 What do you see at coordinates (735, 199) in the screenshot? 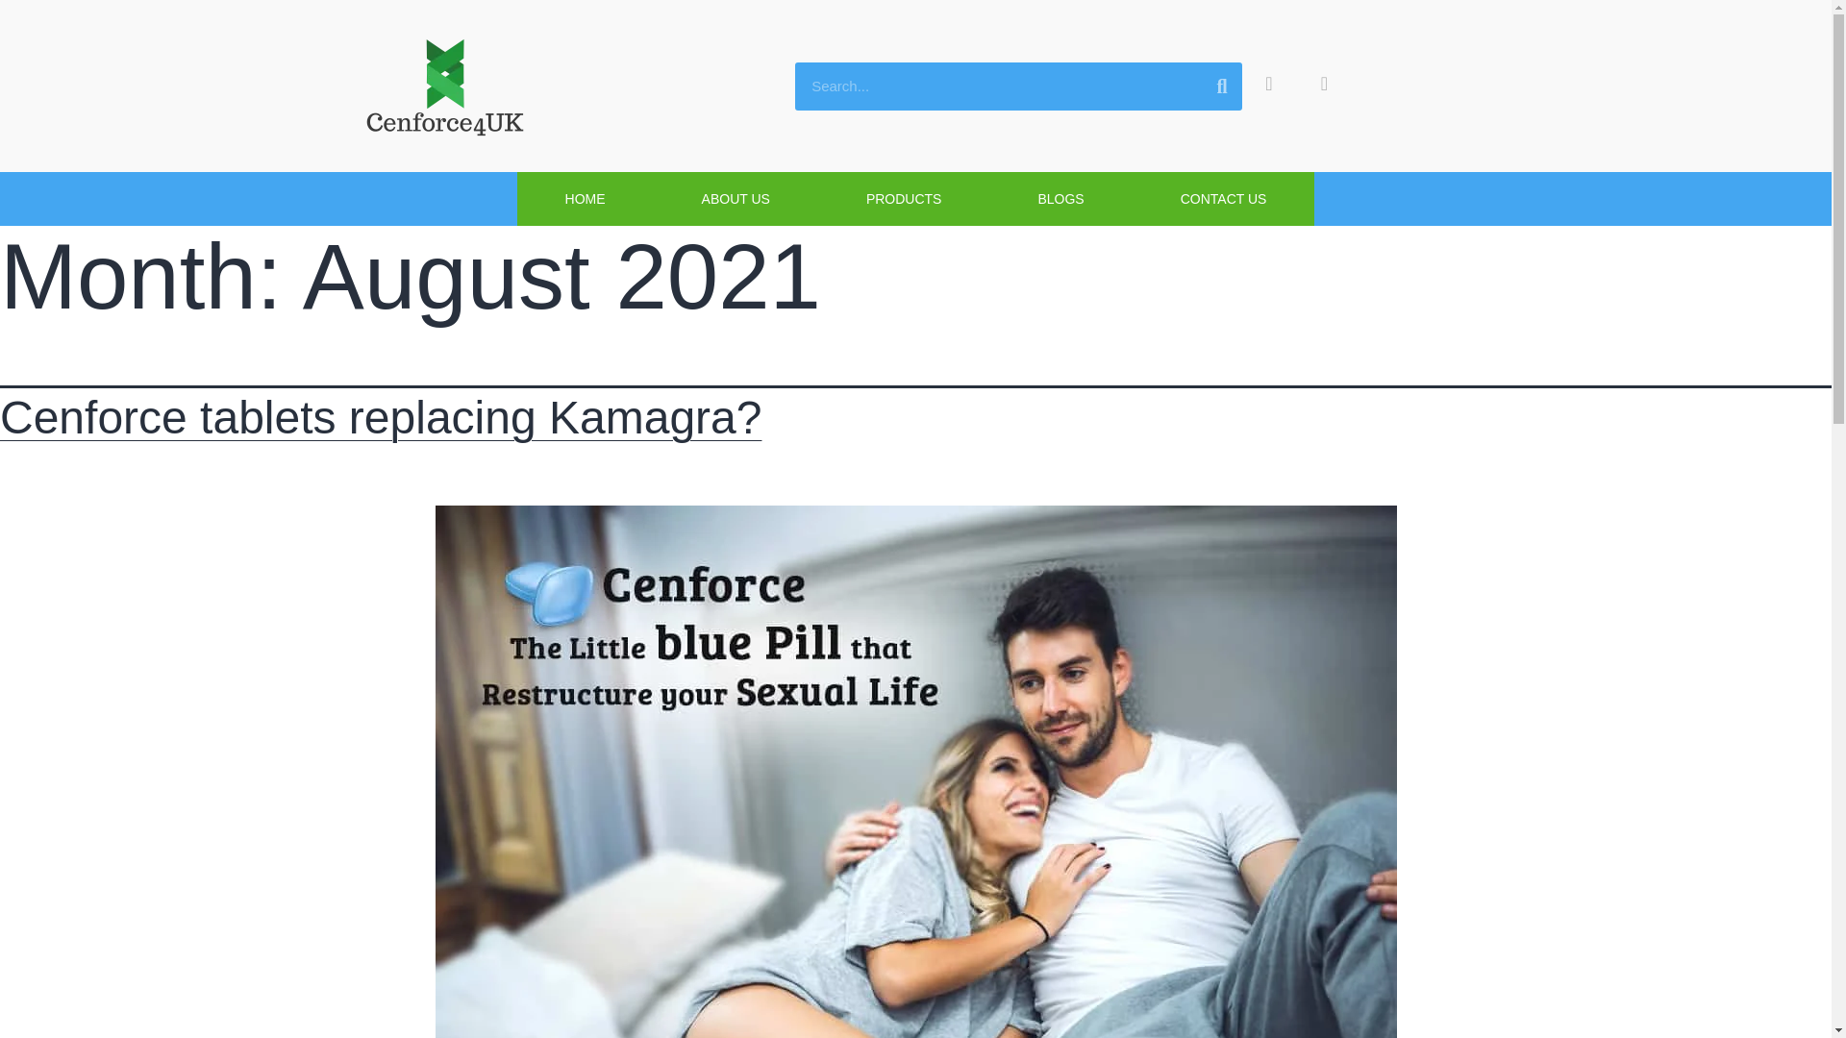
I see `ABOUT US` at bounding box center [735, 199].